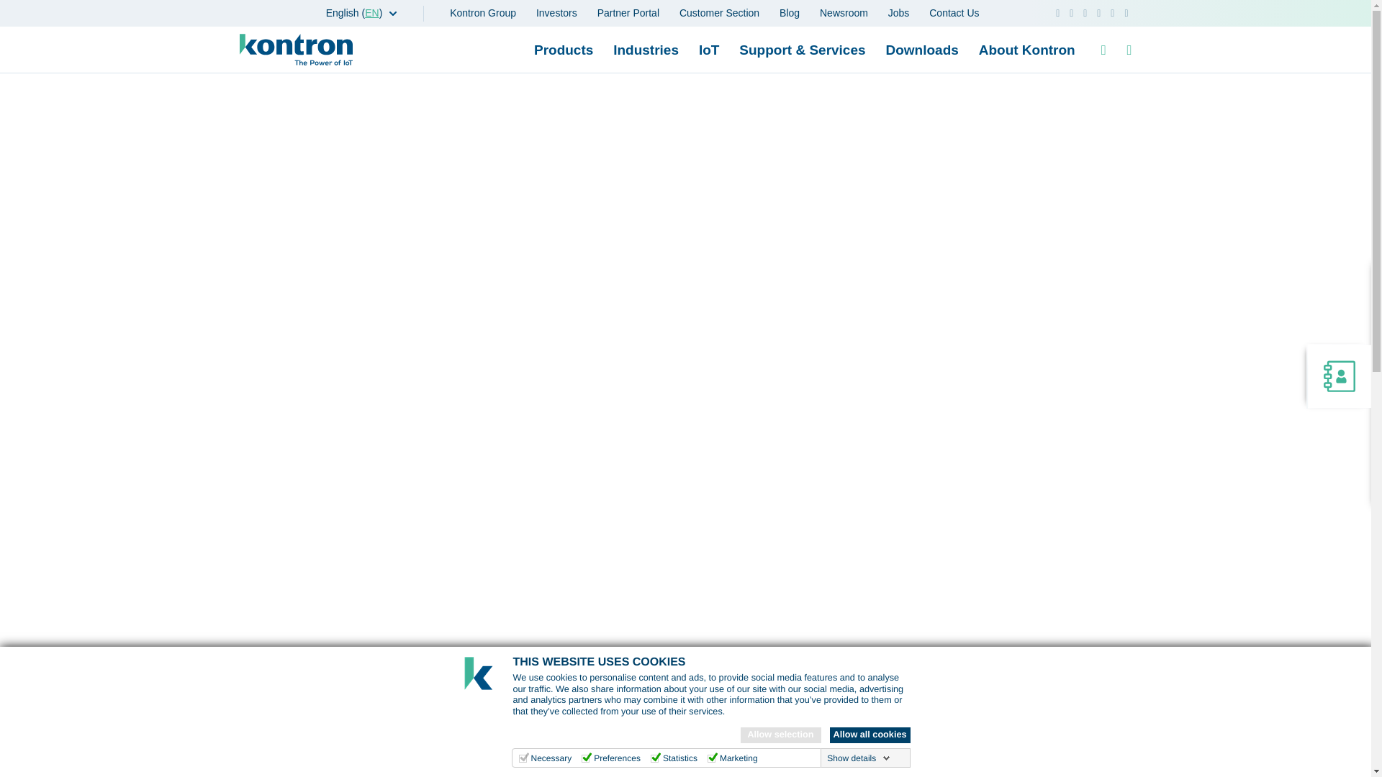 The width and height of the screenshot is (1382, 777). Describe the element at coordinates (870, 735) in the screenshot. I see `Allow all cookies` at that location.